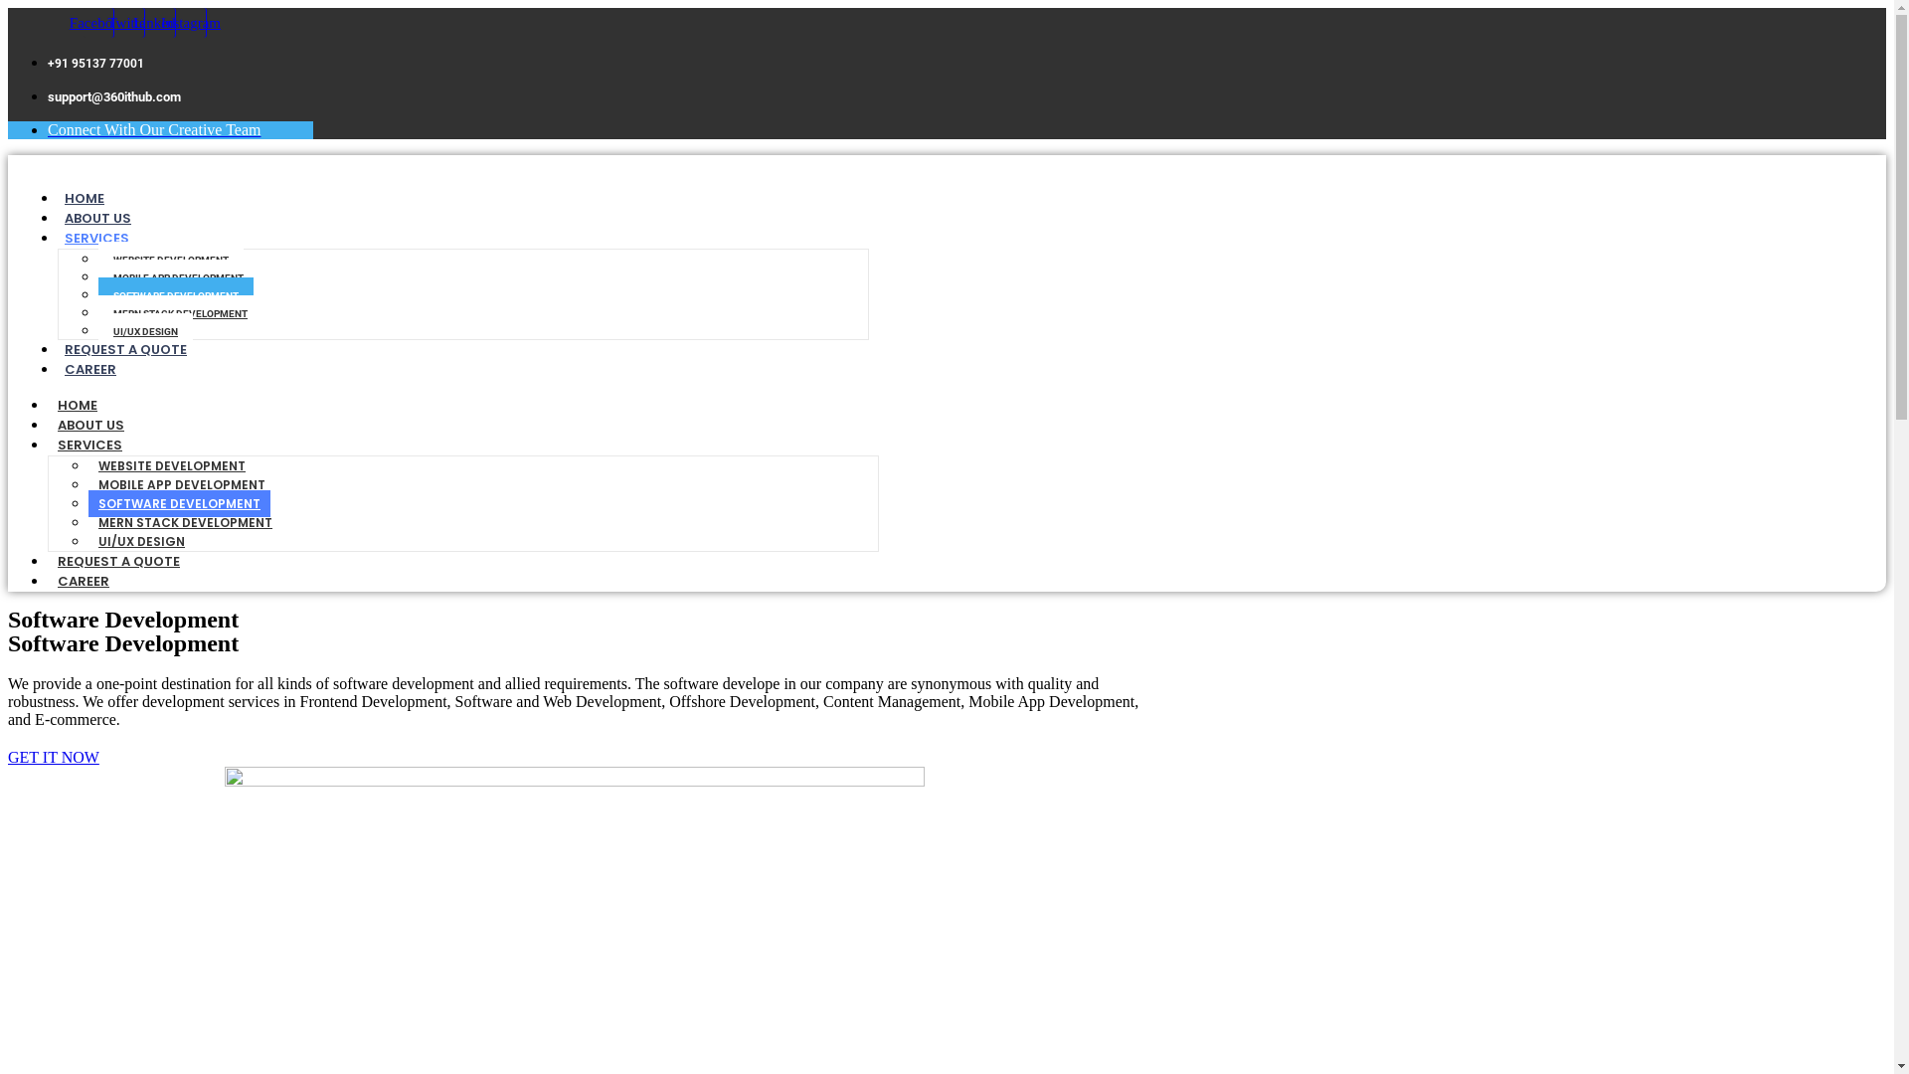 Image resolution: width=1909 pixels, height=1074 pixels. What do you see at coordinates (129, 23) in the screenshot?
I see `Twitter` at bounding box center [129, 23].